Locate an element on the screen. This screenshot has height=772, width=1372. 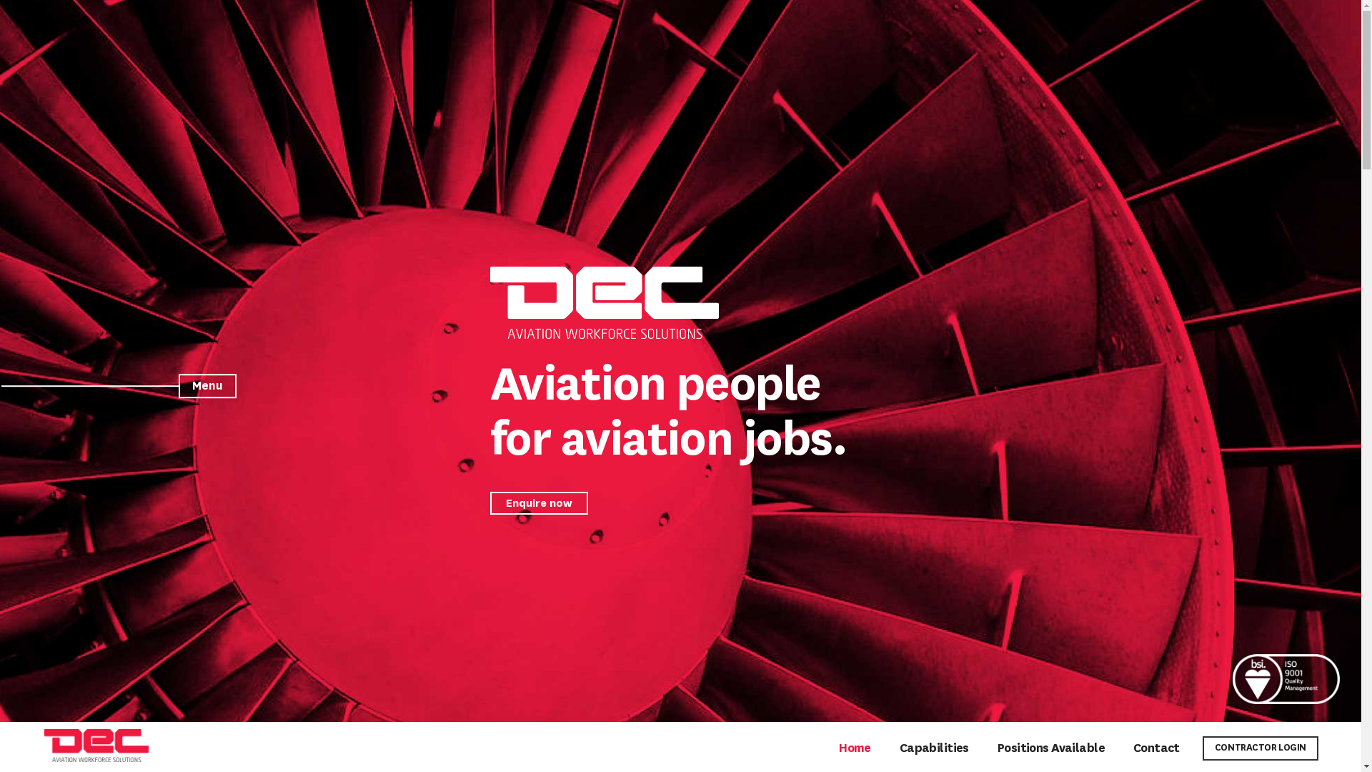
Enquire now is located at coordinates (539, 503).